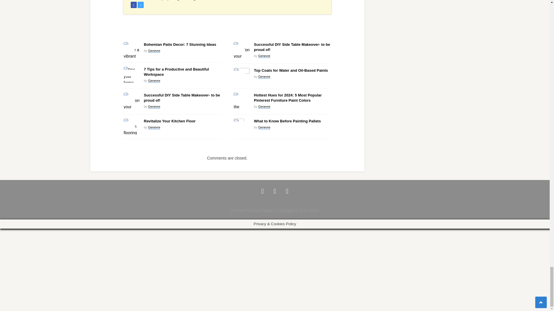 The width and height of the screenshot is (554, 311). Describe the element at coordinates (154, 127) in the screenshot. I see `Posts by Genevre` at that location.